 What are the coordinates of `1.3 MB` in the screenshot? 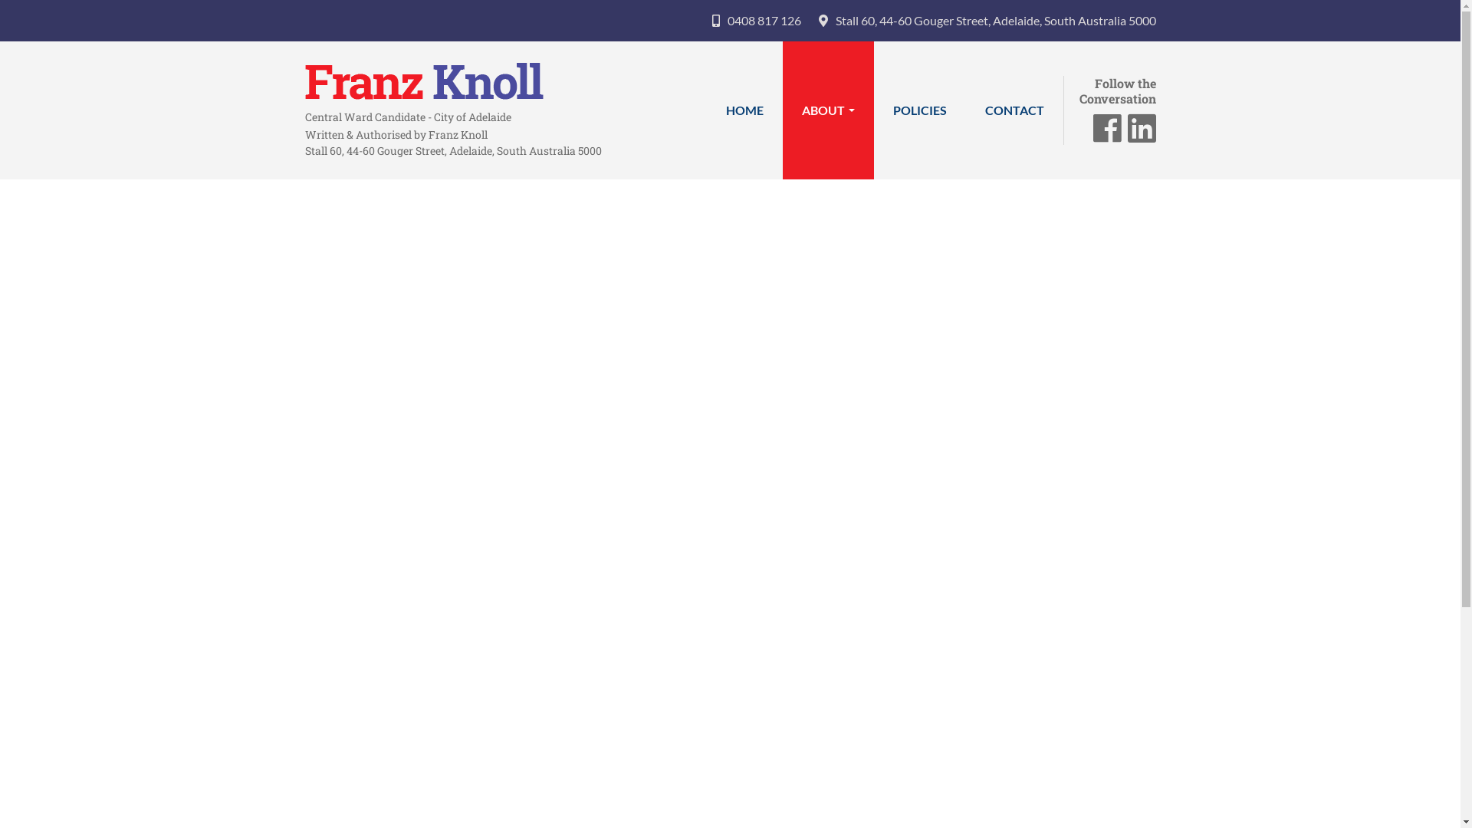 It's located at (839, 669).